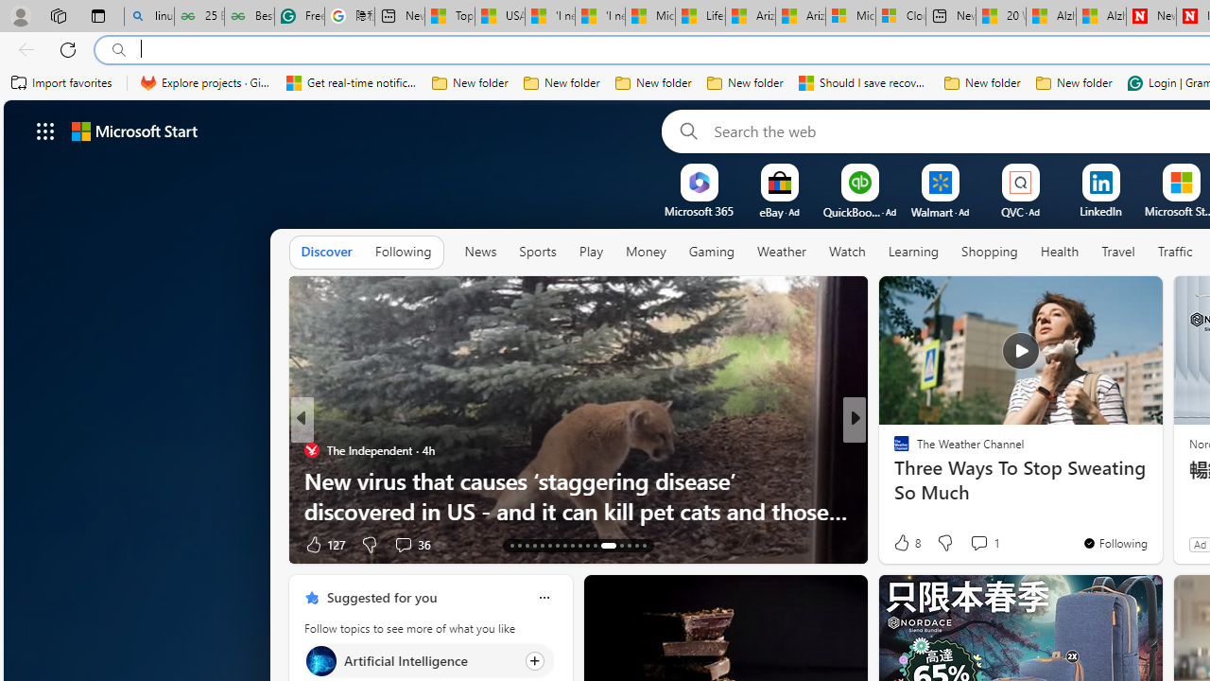  What do you see at coordinates (1115, 542) in the screenshot?
I see `You're following The Weather Channel` at bounding box center [1115, 542].